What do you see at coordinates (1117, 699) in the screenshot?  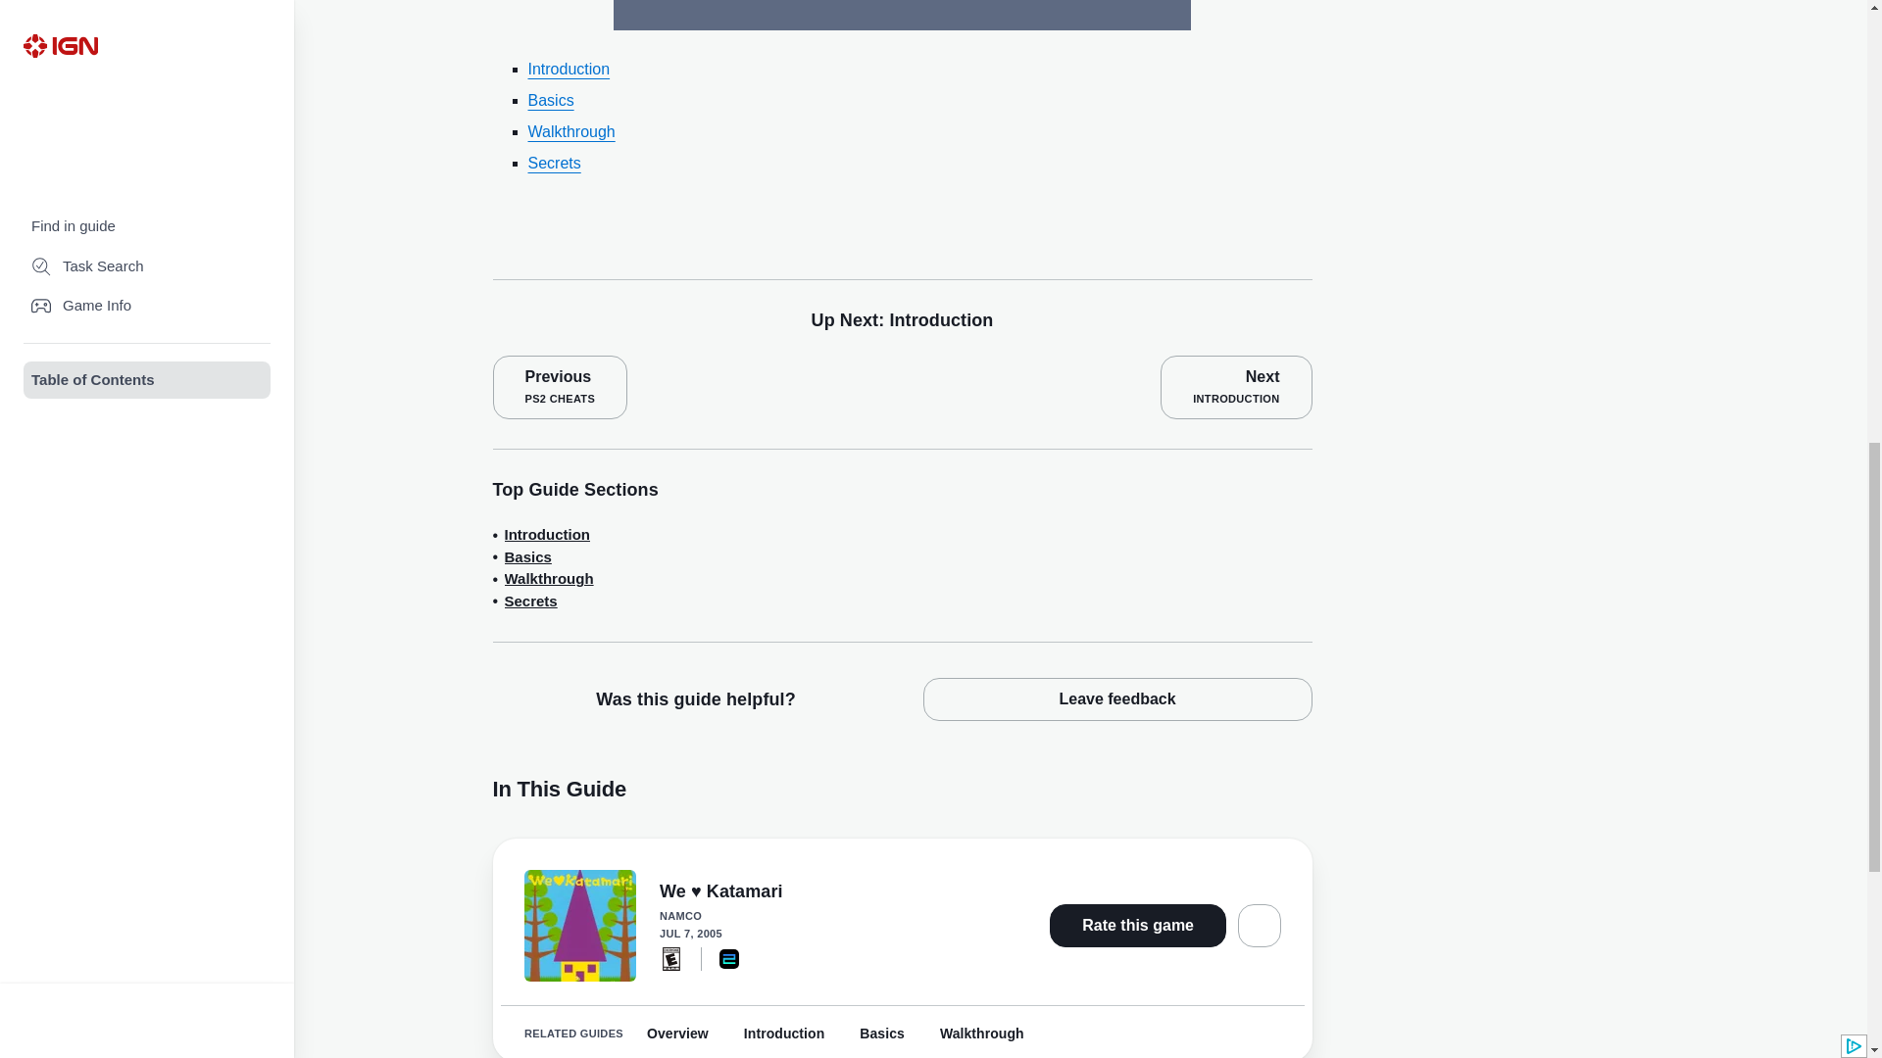 I see `Leave feedback` at bounding box center [1117, 699].